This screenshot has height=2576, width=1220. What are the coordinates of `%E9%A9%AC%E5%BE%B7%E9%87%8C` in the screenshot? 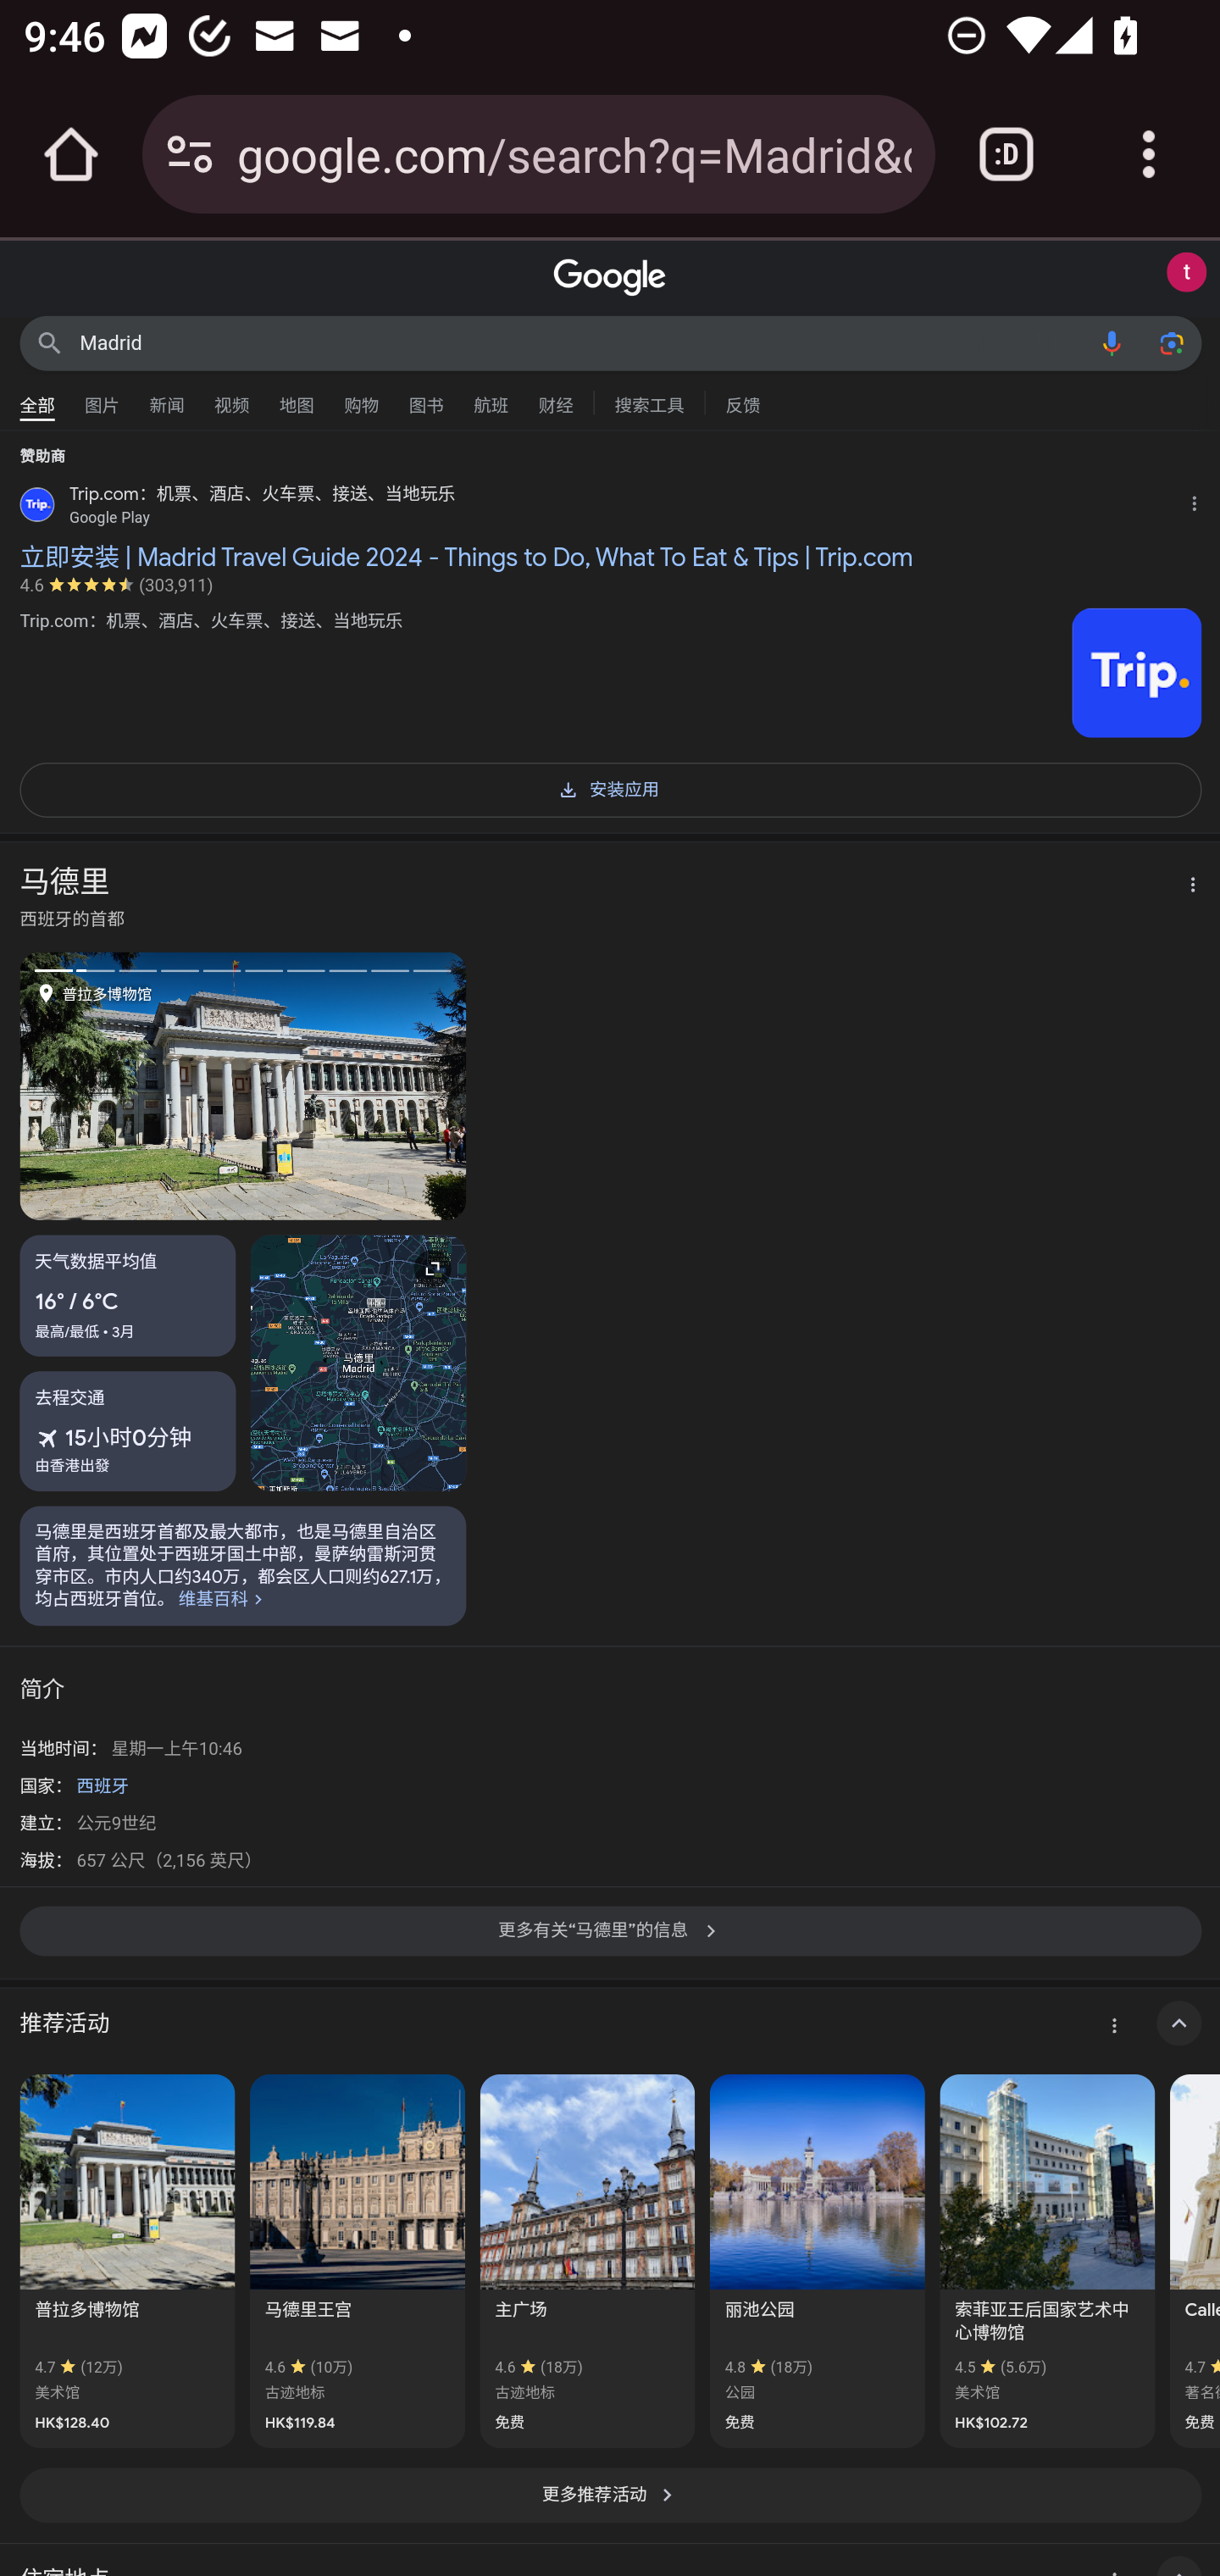 It's located at (243, 1564).